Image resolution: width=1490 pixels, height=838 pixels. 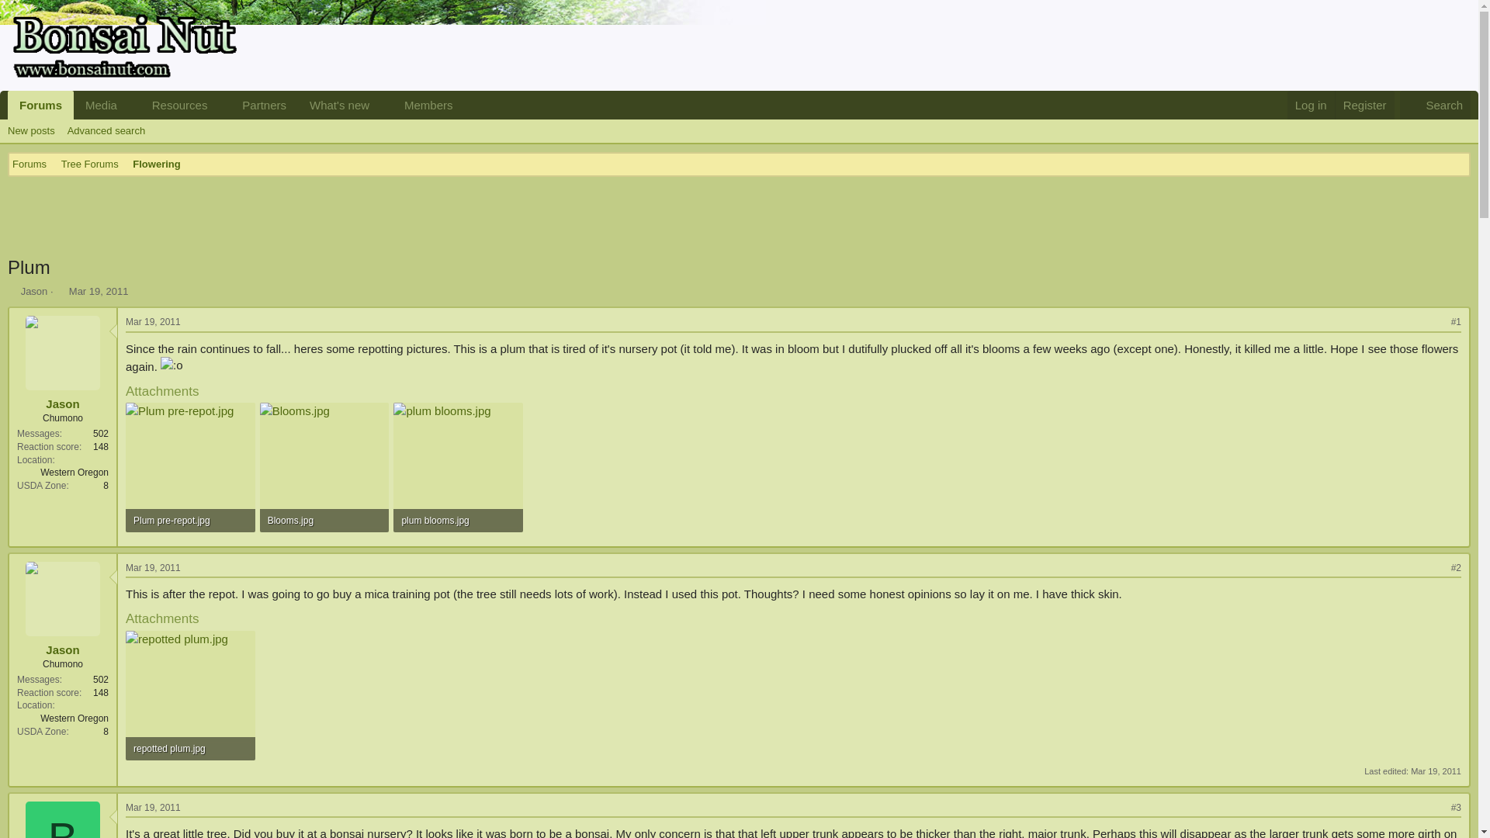 What do you see at coordinates (424, 105) in the screenshot?
I see `Members` at bounding box center [424, 105].